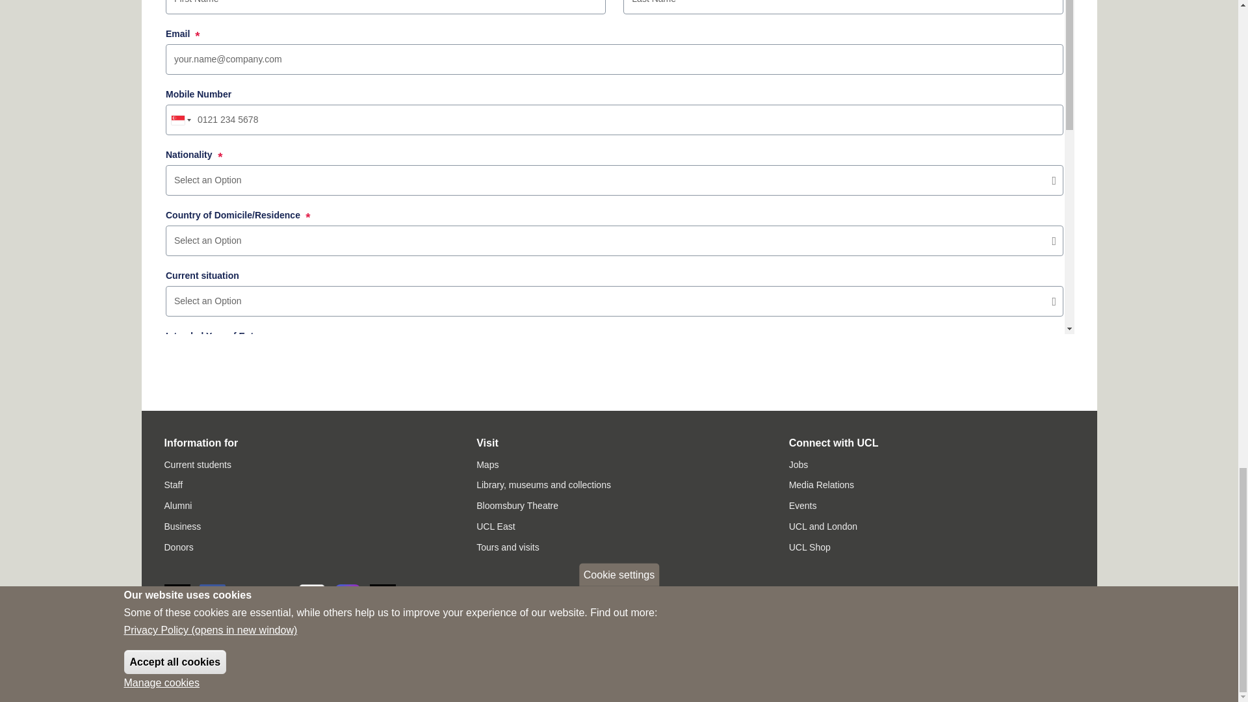 The width and height of the screenshot is (1248, 702). I want to click on Current students, so click(197, 464).